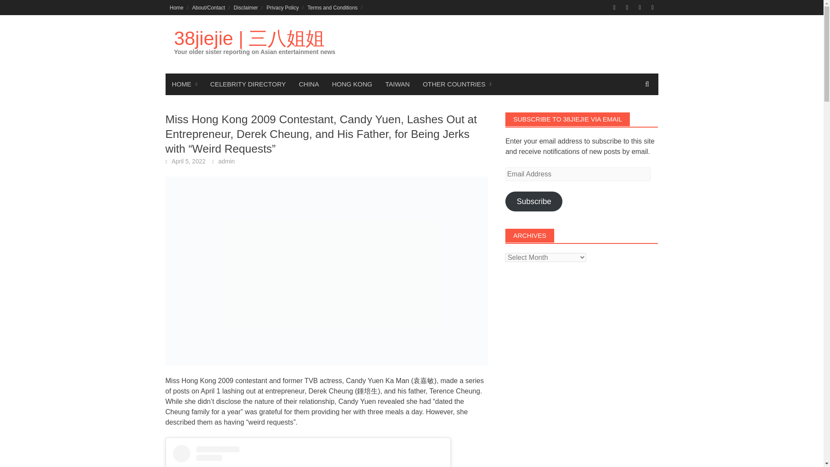 This screenshot has height=467, width=830. I want to click on Disclaimer, so click(246, 7).